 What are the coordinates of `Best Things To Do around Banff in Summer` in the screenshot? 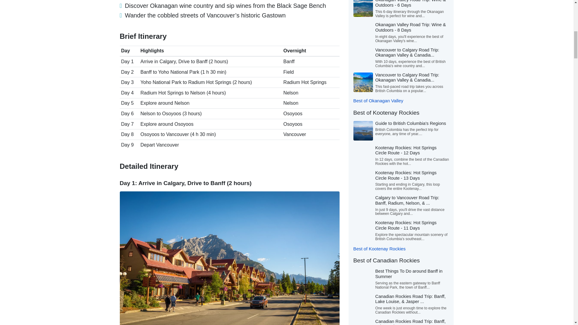 It's located at (409, 274).